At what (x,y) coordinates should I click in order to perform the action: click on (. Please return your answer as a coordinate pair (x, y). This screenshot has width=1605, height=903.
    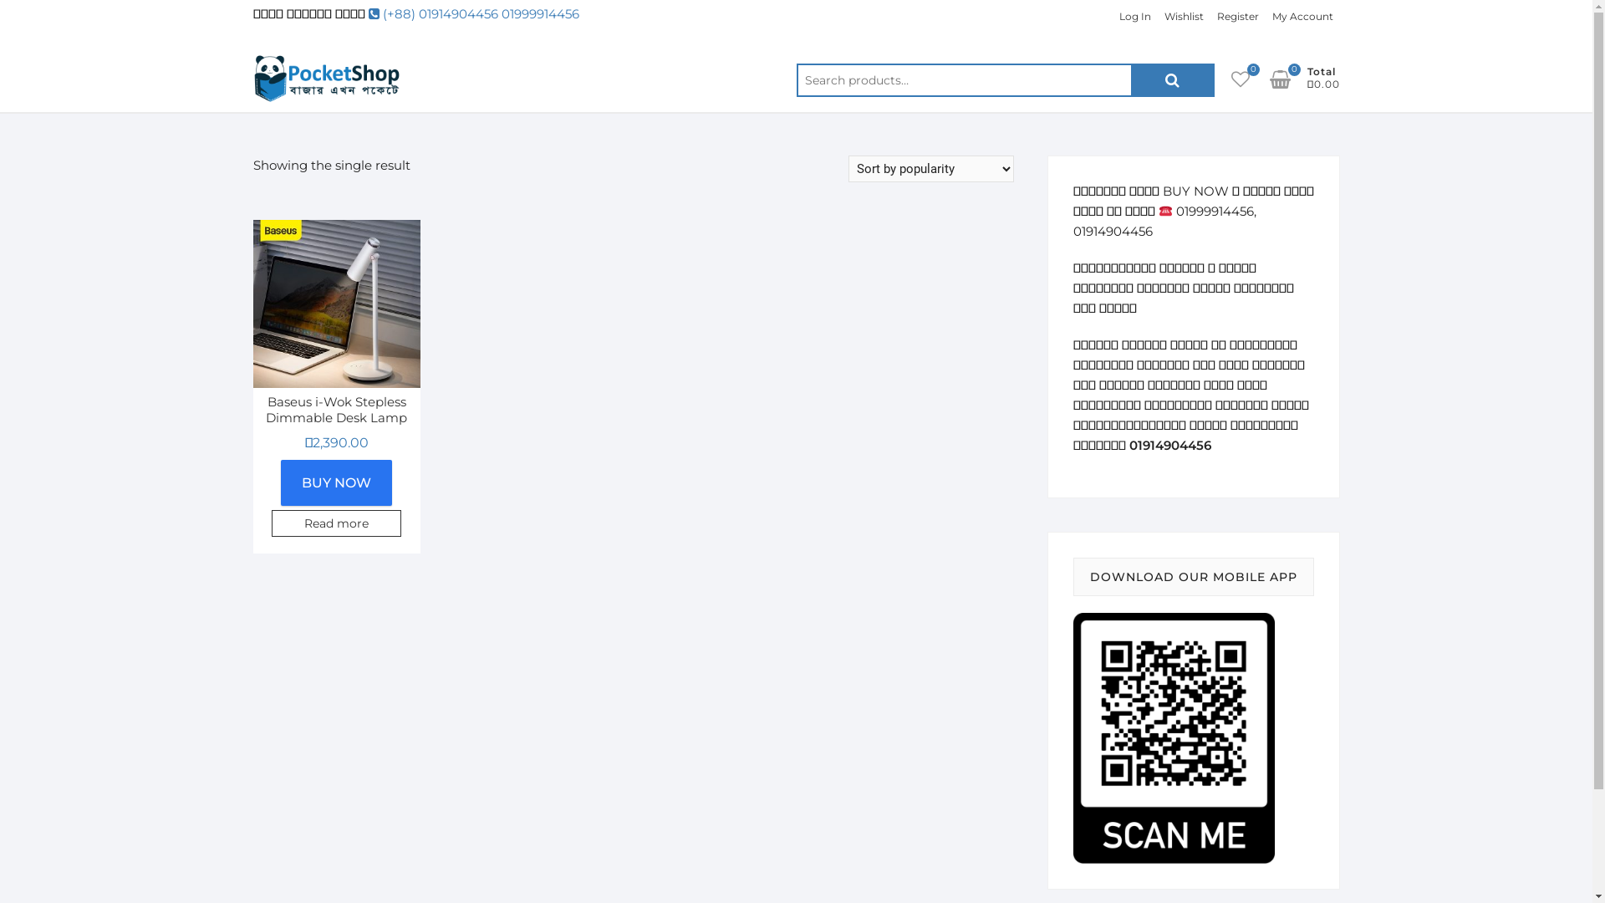
    Looking at the image, I should click on (377, 13).